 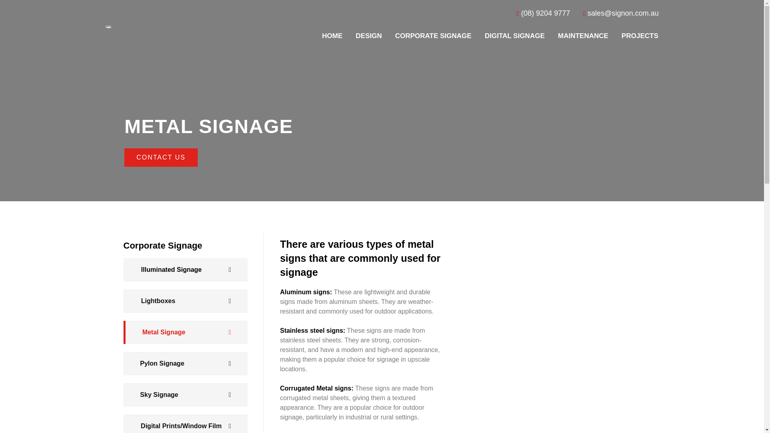 What do you see at coordinates (368, 36) in the screenshot?
I see `DESIGN` at bounding box center [368, 36].